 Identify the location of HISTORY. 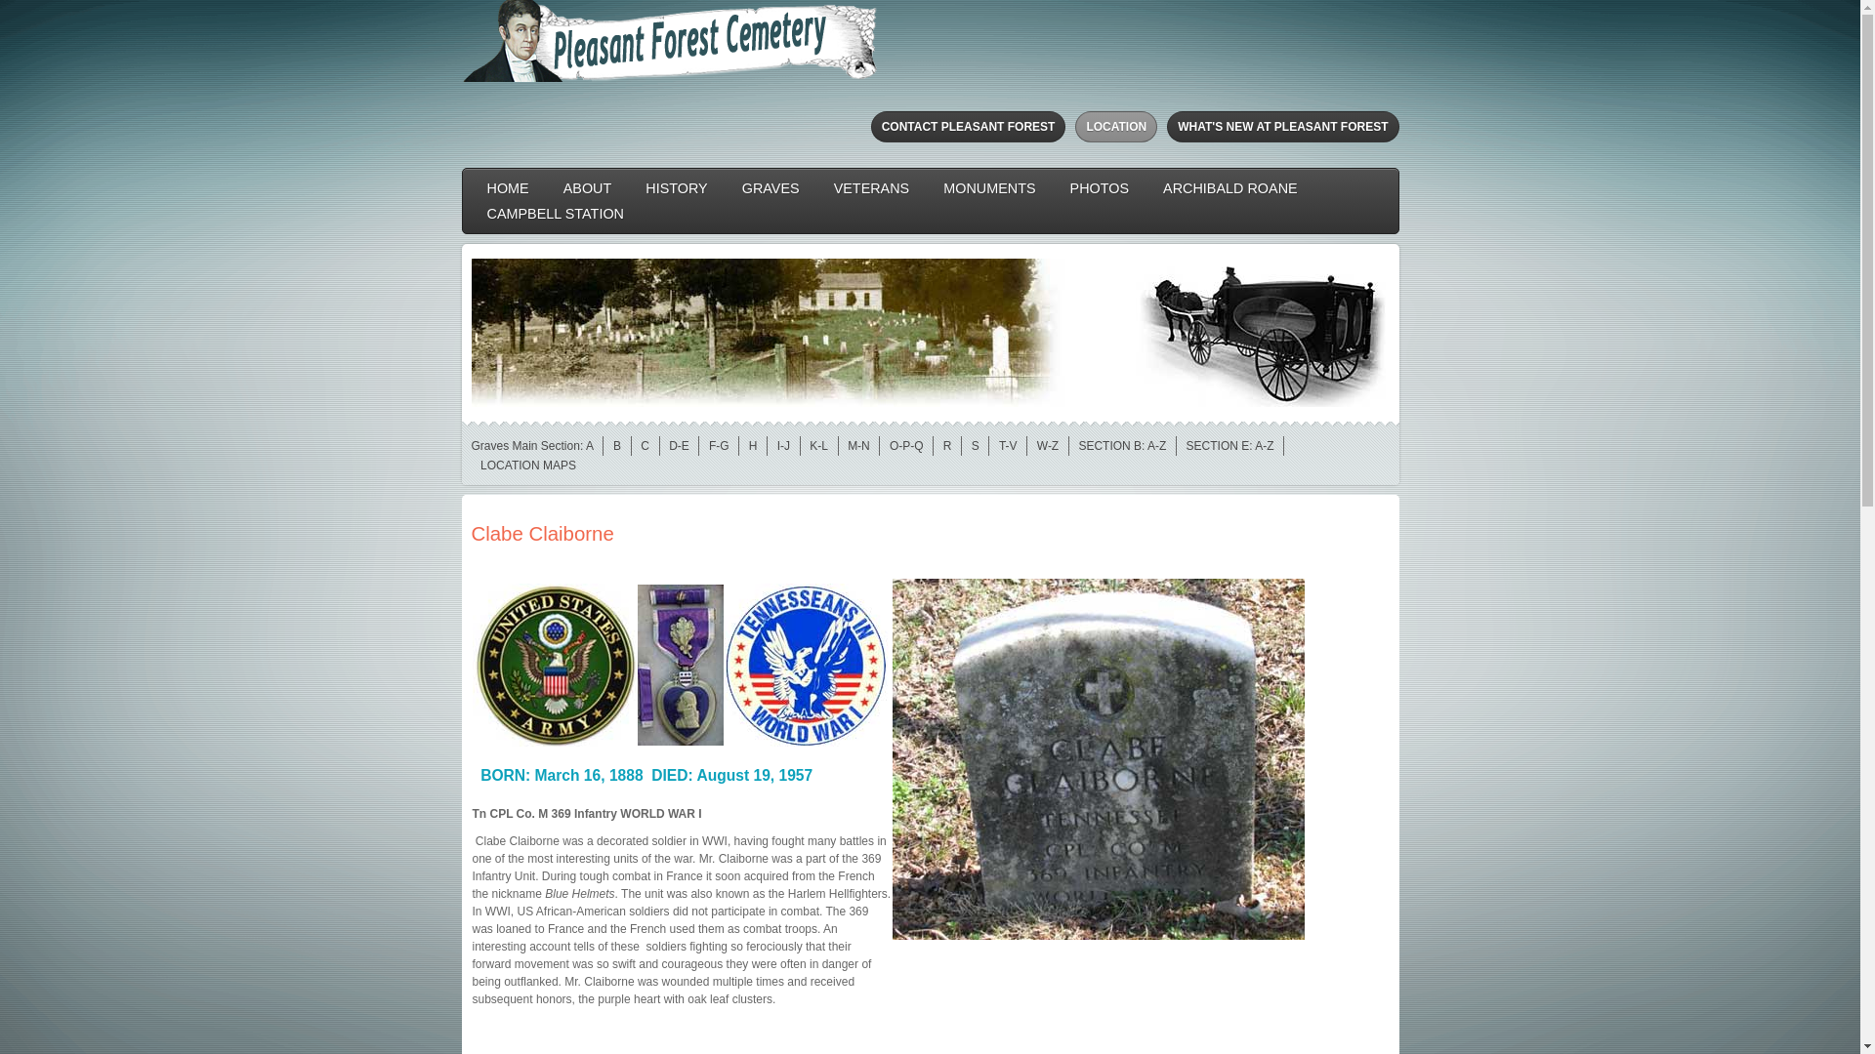
(676, 188).